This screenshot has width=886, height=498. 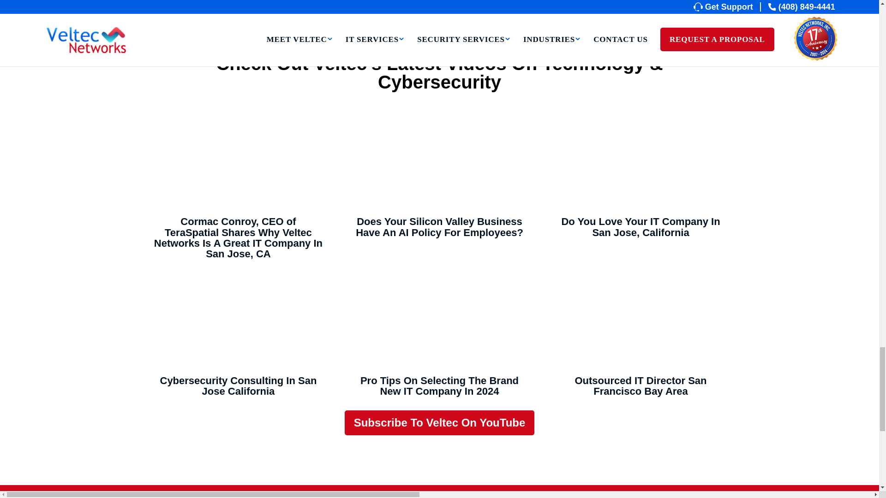 What do you see at coordinates (439, 320) in the screenshot?
I see `Pro Tips On Selecting The Brand New IT Company In 2024` at bounding box center [439, 320].